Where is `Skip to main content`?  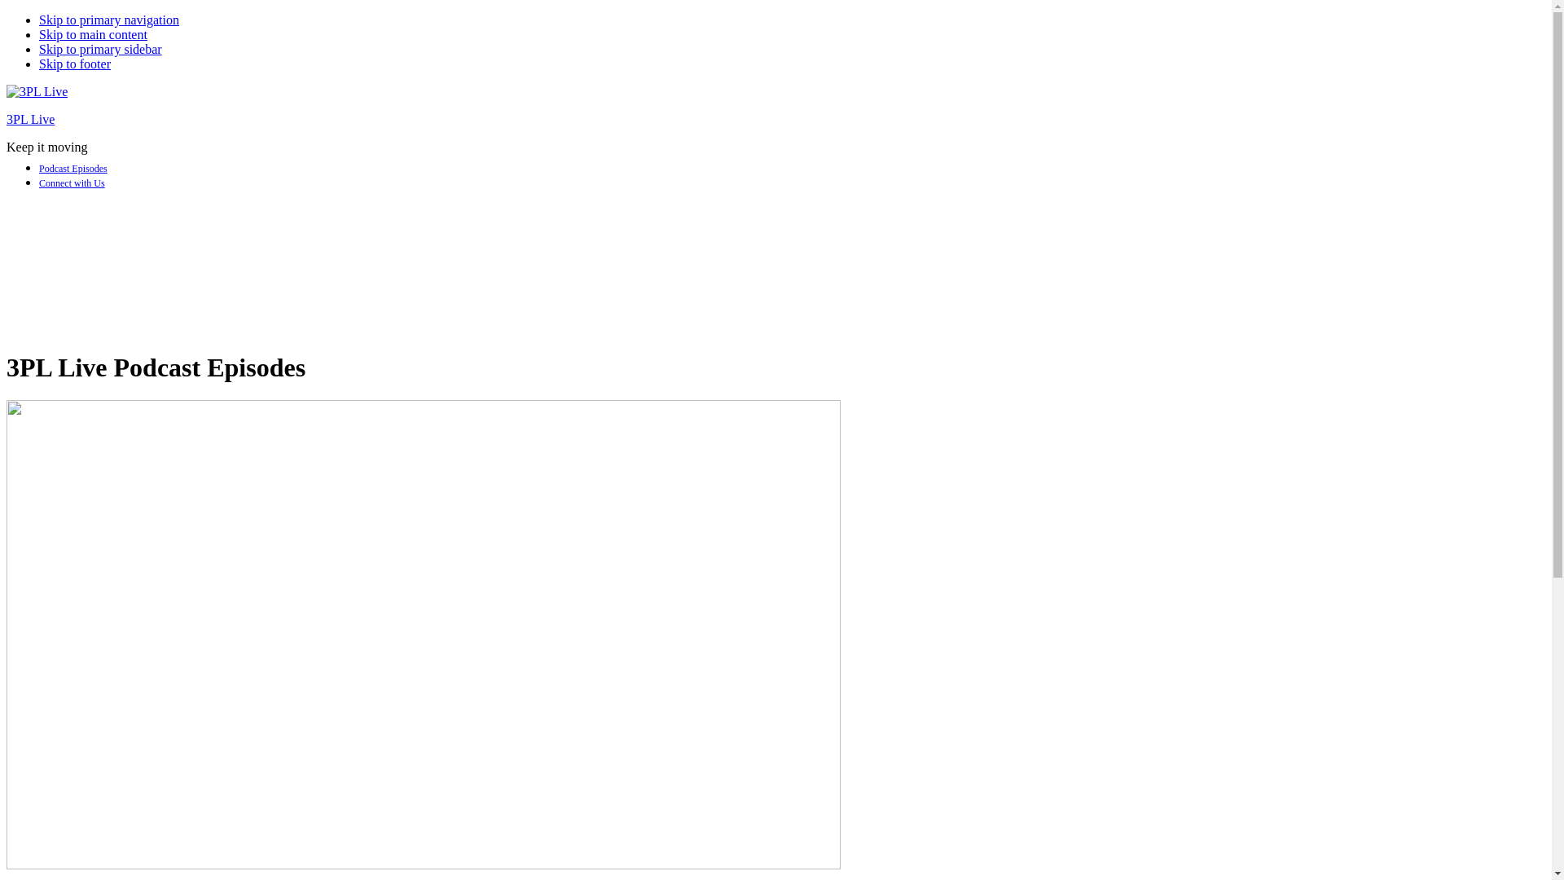
Skip to main content is located at coordinates (93, 34).